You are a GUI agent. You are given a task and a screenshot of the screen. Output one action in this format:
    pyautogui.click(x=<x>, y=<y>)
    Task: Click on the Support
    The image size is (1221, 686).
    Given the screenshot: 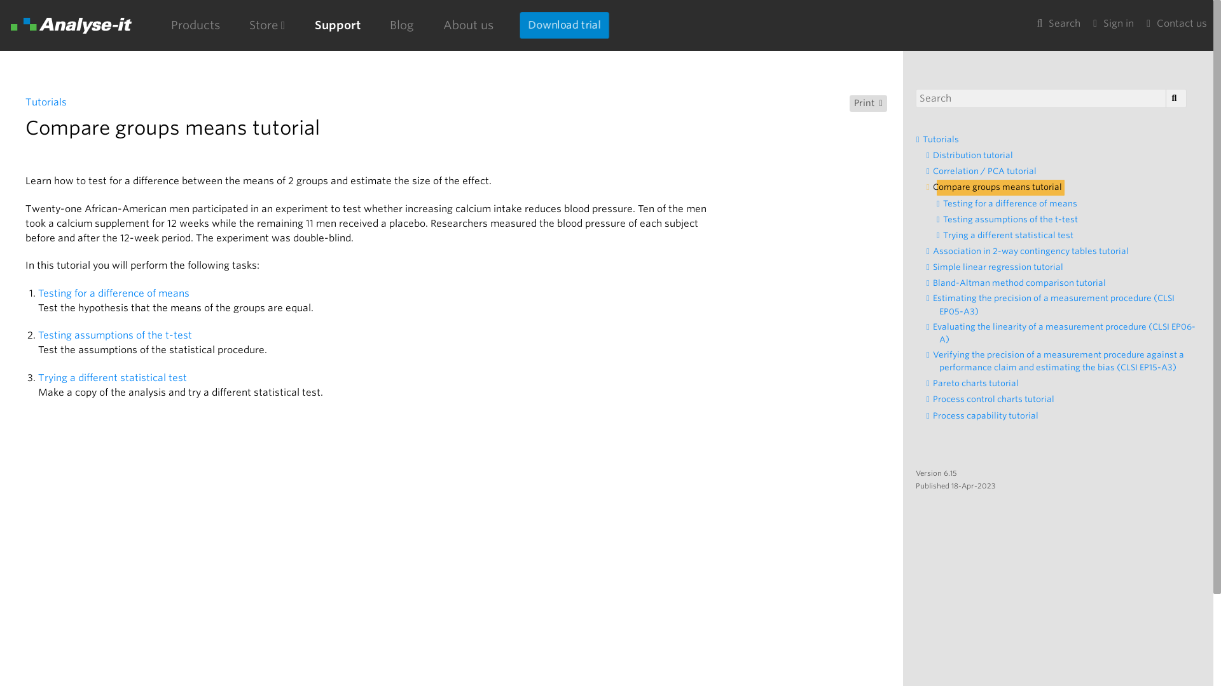 What is the action you would take?
    pyautogui.click(x=337, y=25)
    